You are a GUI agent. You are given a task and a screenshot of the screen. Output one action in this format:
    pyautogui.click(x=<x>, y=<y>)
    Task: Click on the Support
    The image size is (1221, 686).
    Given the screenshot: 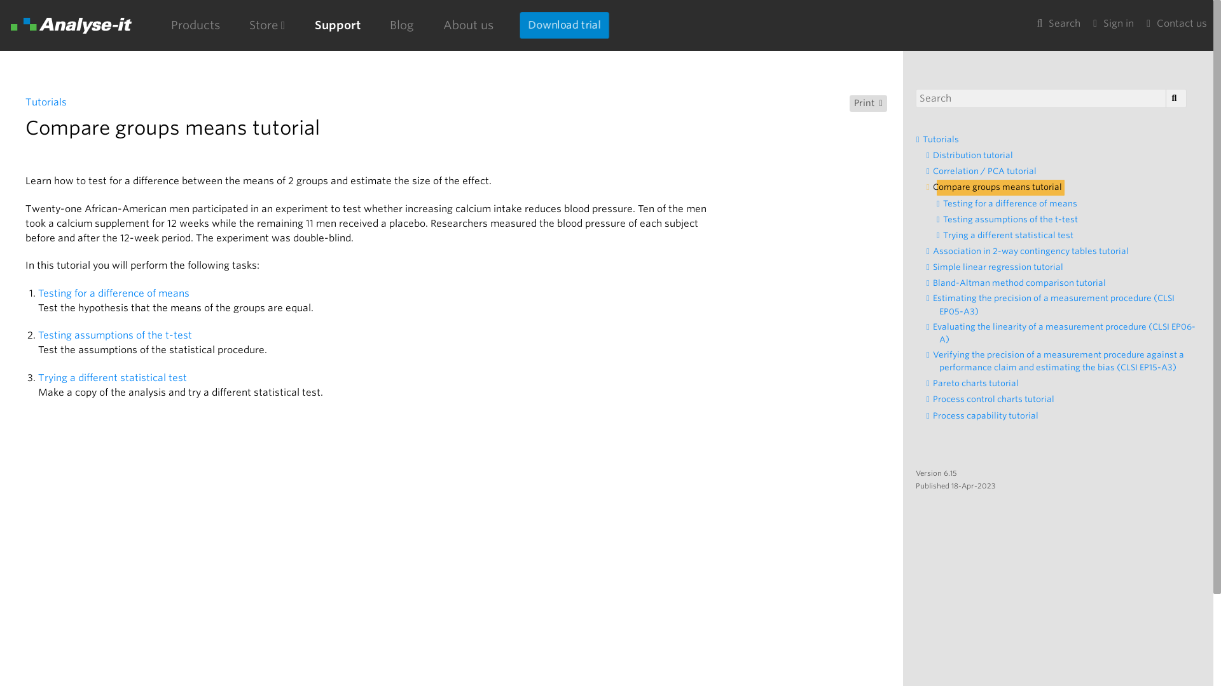 What is the action you would take?
    pyautogui.click(x=337, y=25)
    